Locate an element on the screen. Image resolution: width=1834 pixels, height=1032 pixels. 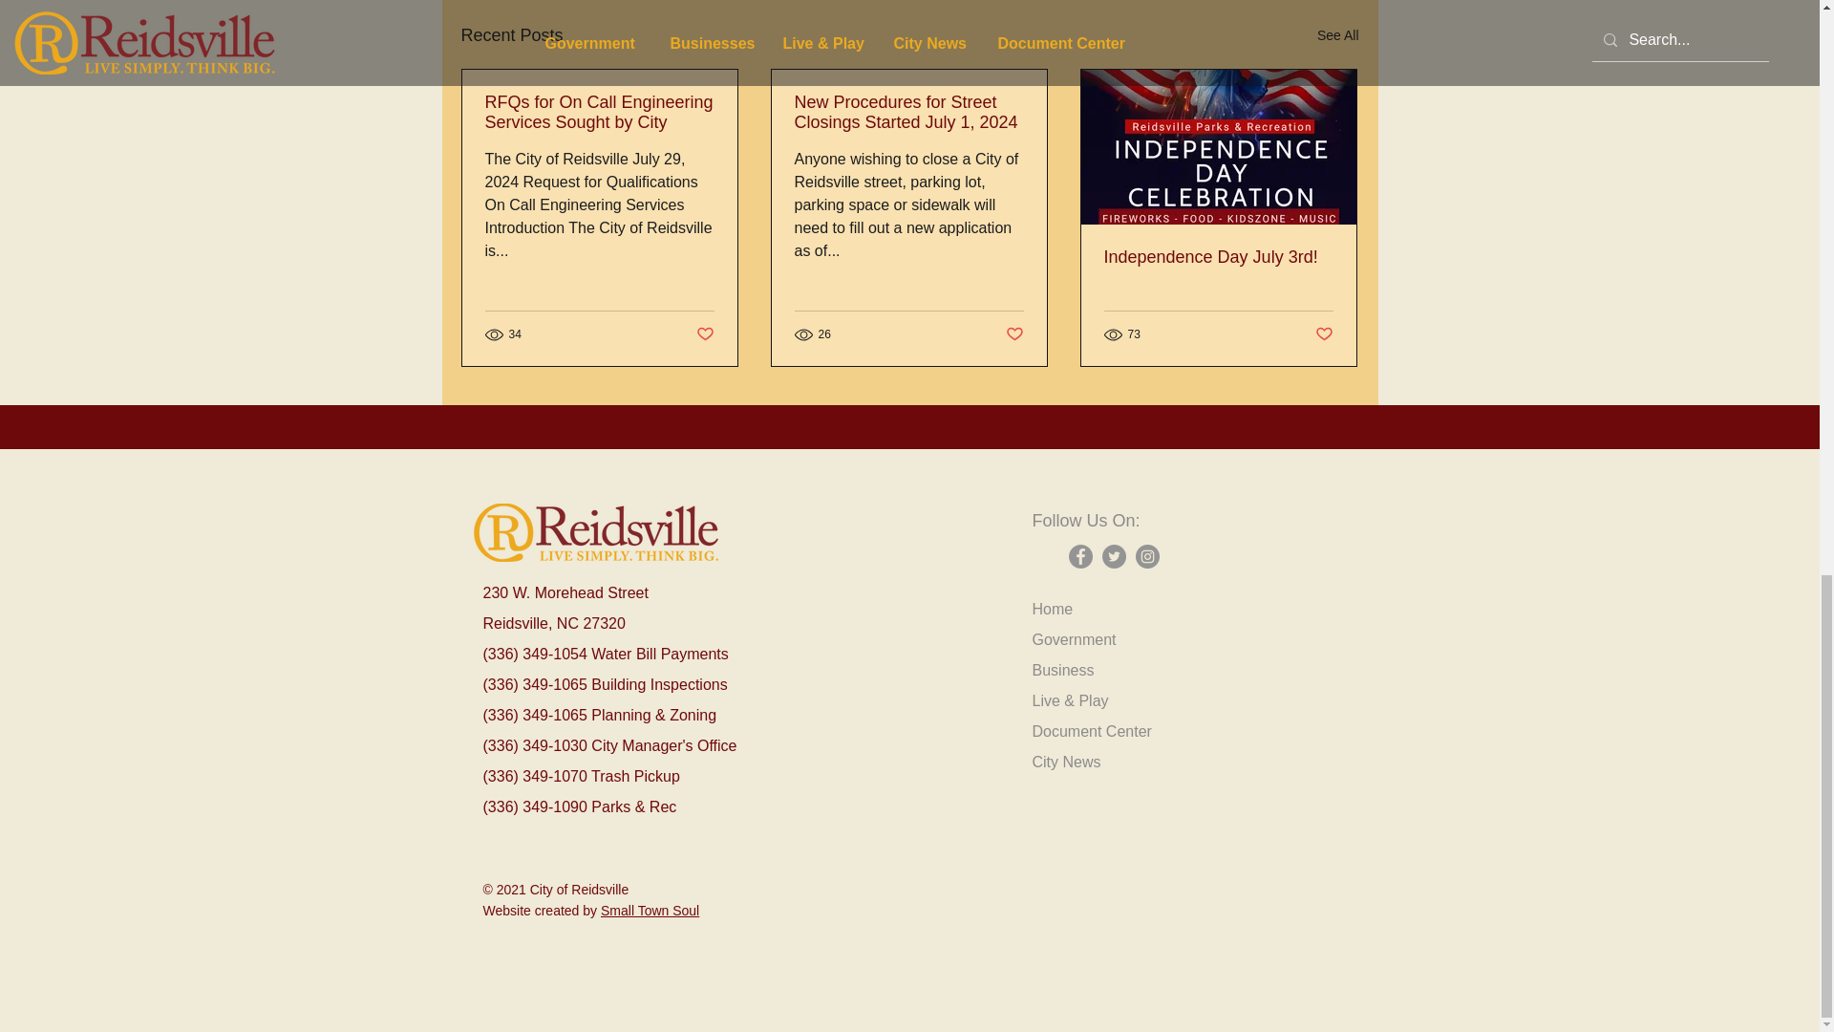
Document Center is located at coordinates (1091, 732).